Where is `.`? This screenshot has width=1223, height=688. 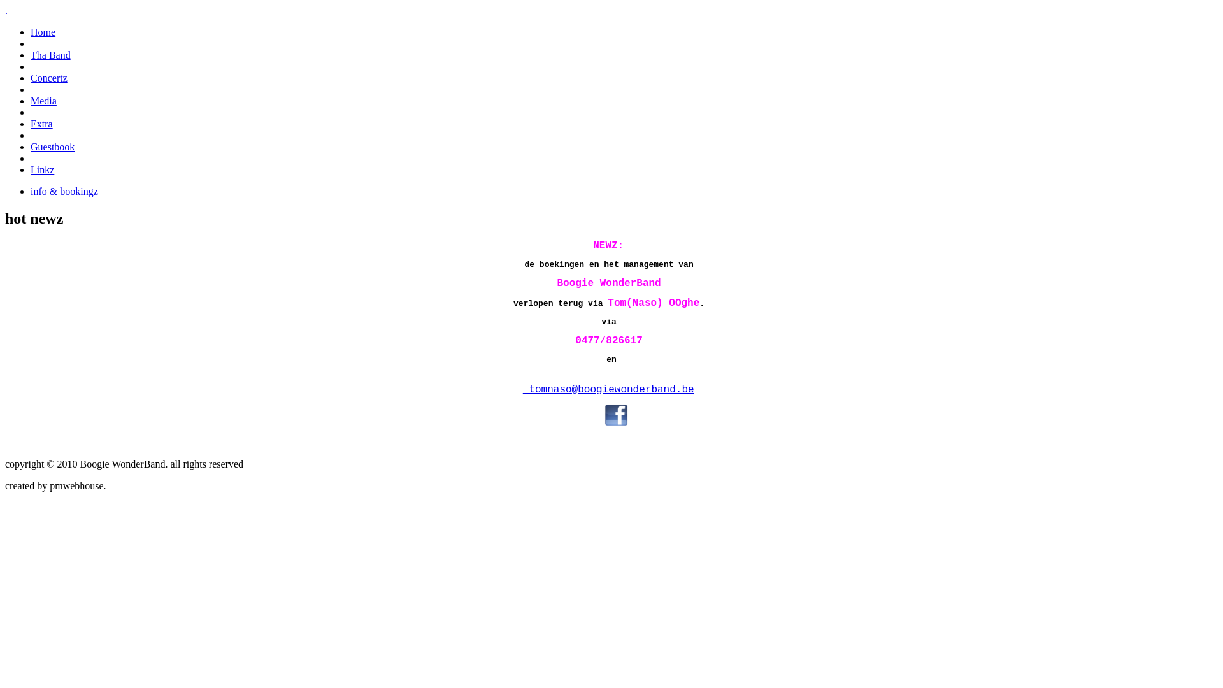
. is located at coordinates (6, 10).